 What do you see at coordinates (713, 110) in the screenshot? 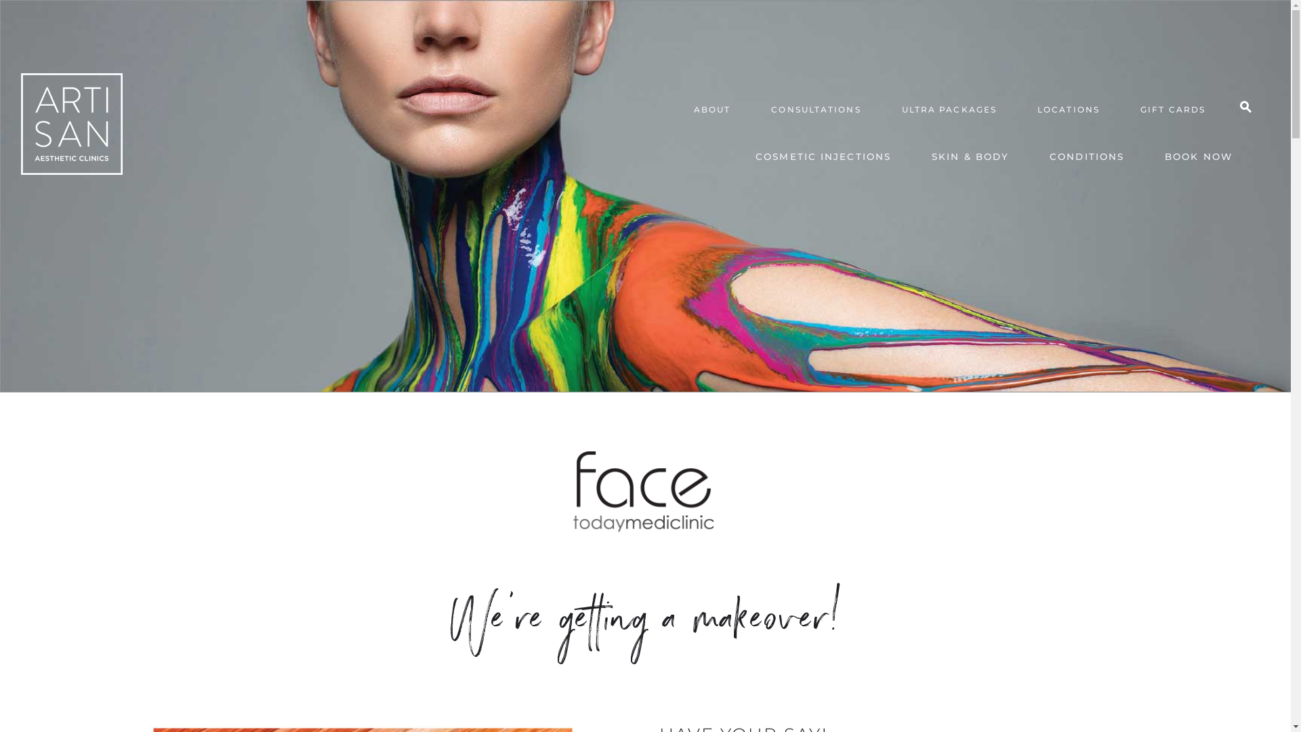
I see `ABOUT` at bounding box center [713, 110].